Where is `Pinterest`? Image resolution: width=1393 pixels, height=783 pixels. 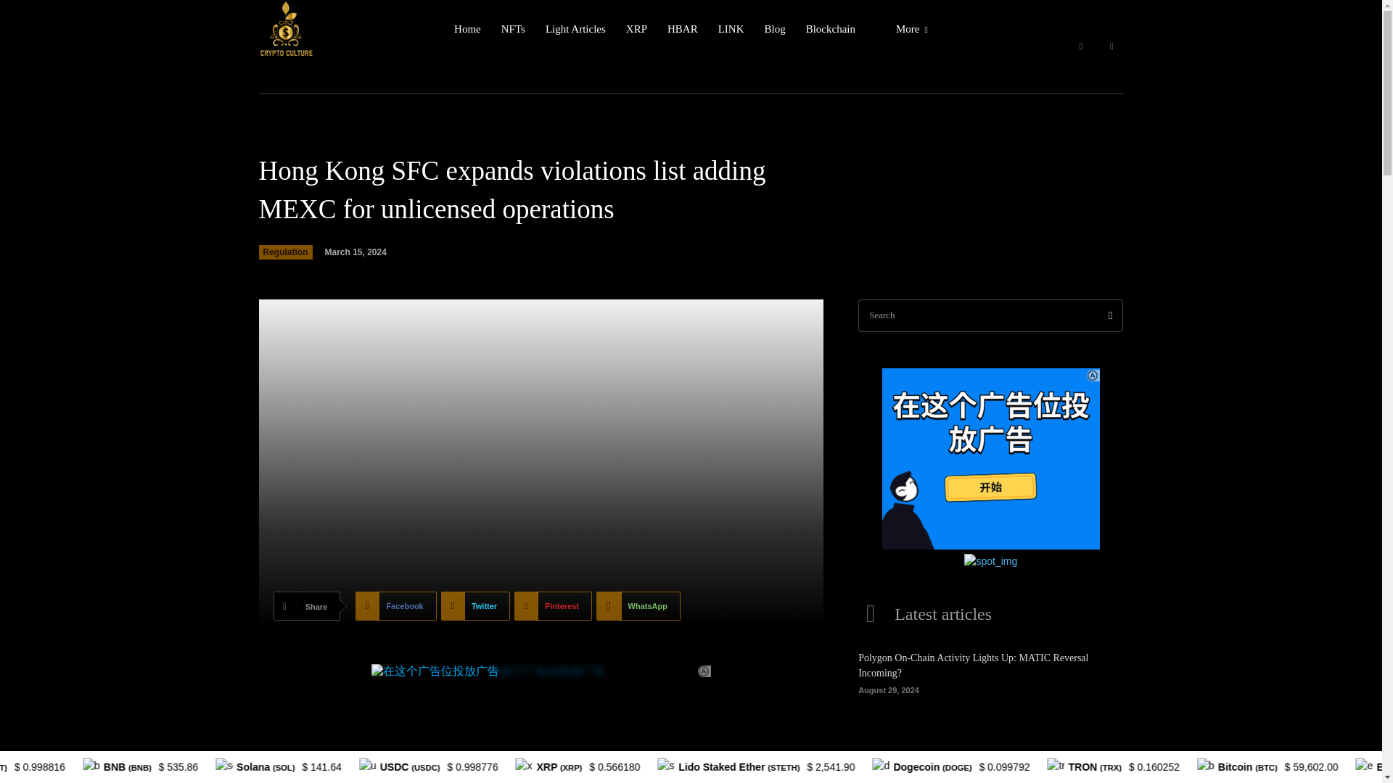
Pinterest is located at coordinates (553, 606).